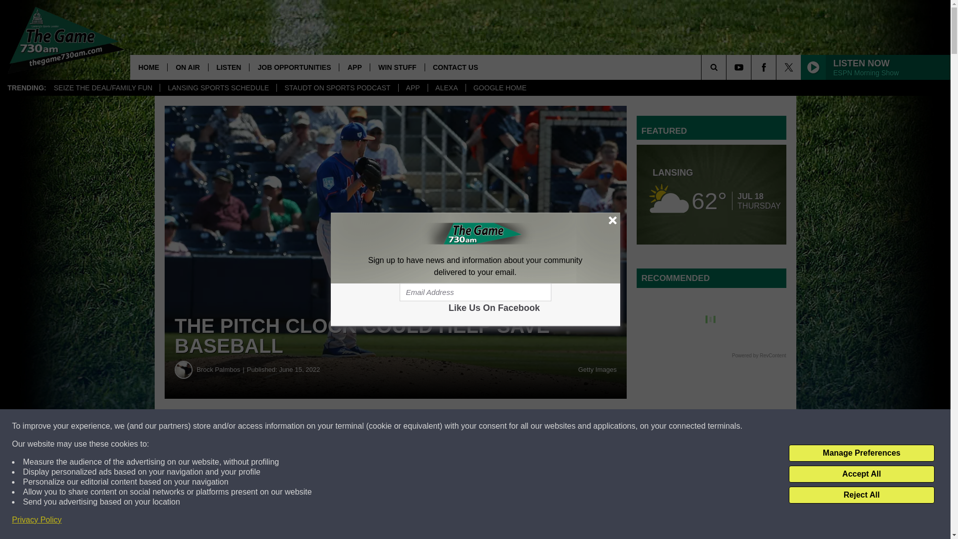 The height and width of the screenshot is (539, 958). Describe the element at coordinates (37, 520) in the screenshot. I see `Privacy Policy` at that location.